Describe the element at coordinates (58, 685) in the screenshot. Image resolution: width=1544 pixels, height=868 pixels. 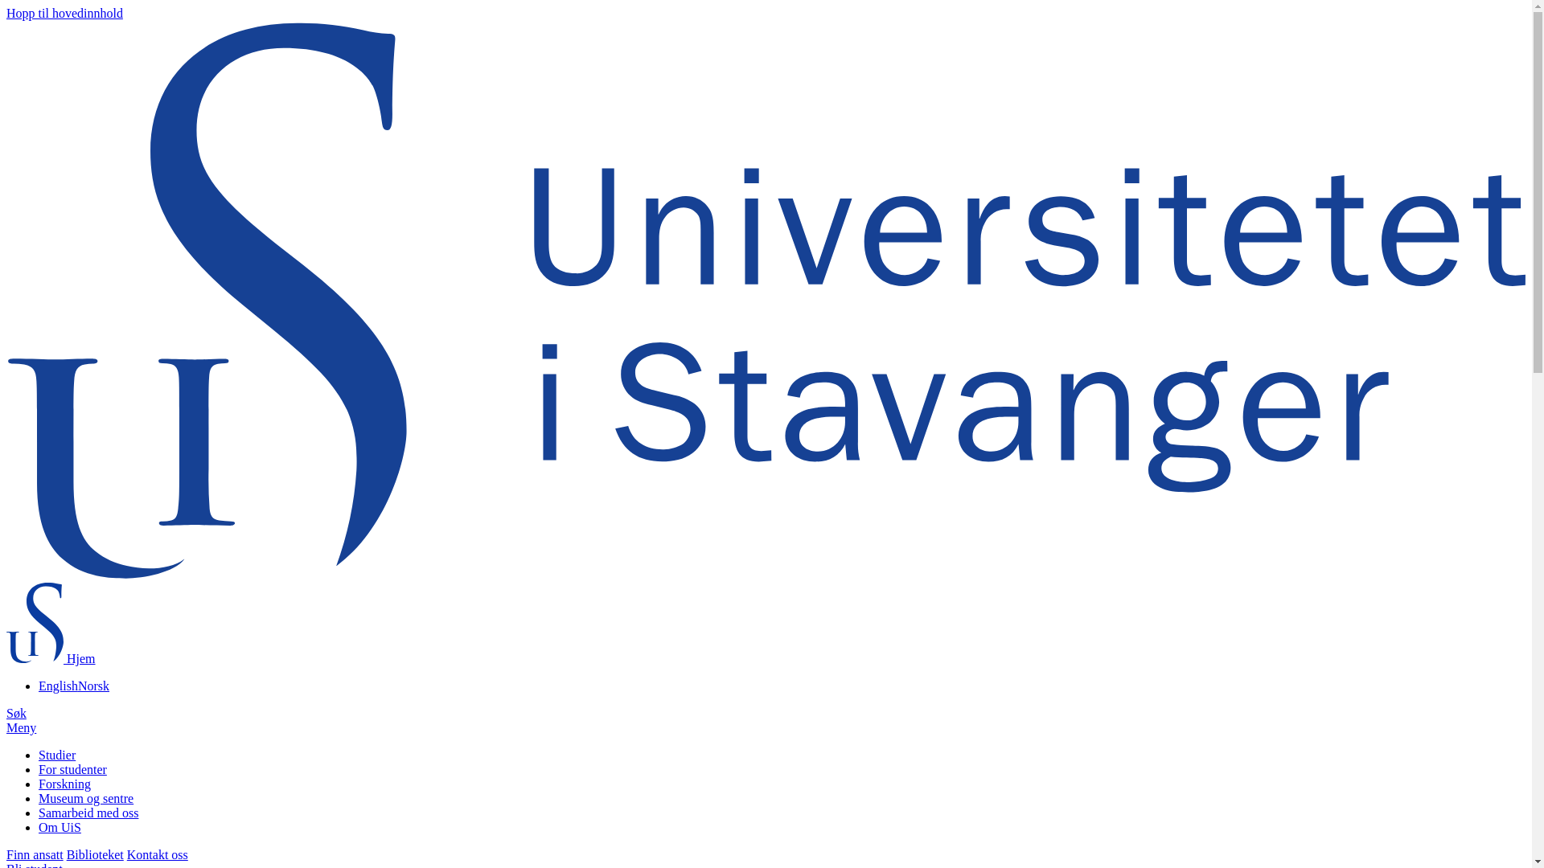
I see `English` at that location.